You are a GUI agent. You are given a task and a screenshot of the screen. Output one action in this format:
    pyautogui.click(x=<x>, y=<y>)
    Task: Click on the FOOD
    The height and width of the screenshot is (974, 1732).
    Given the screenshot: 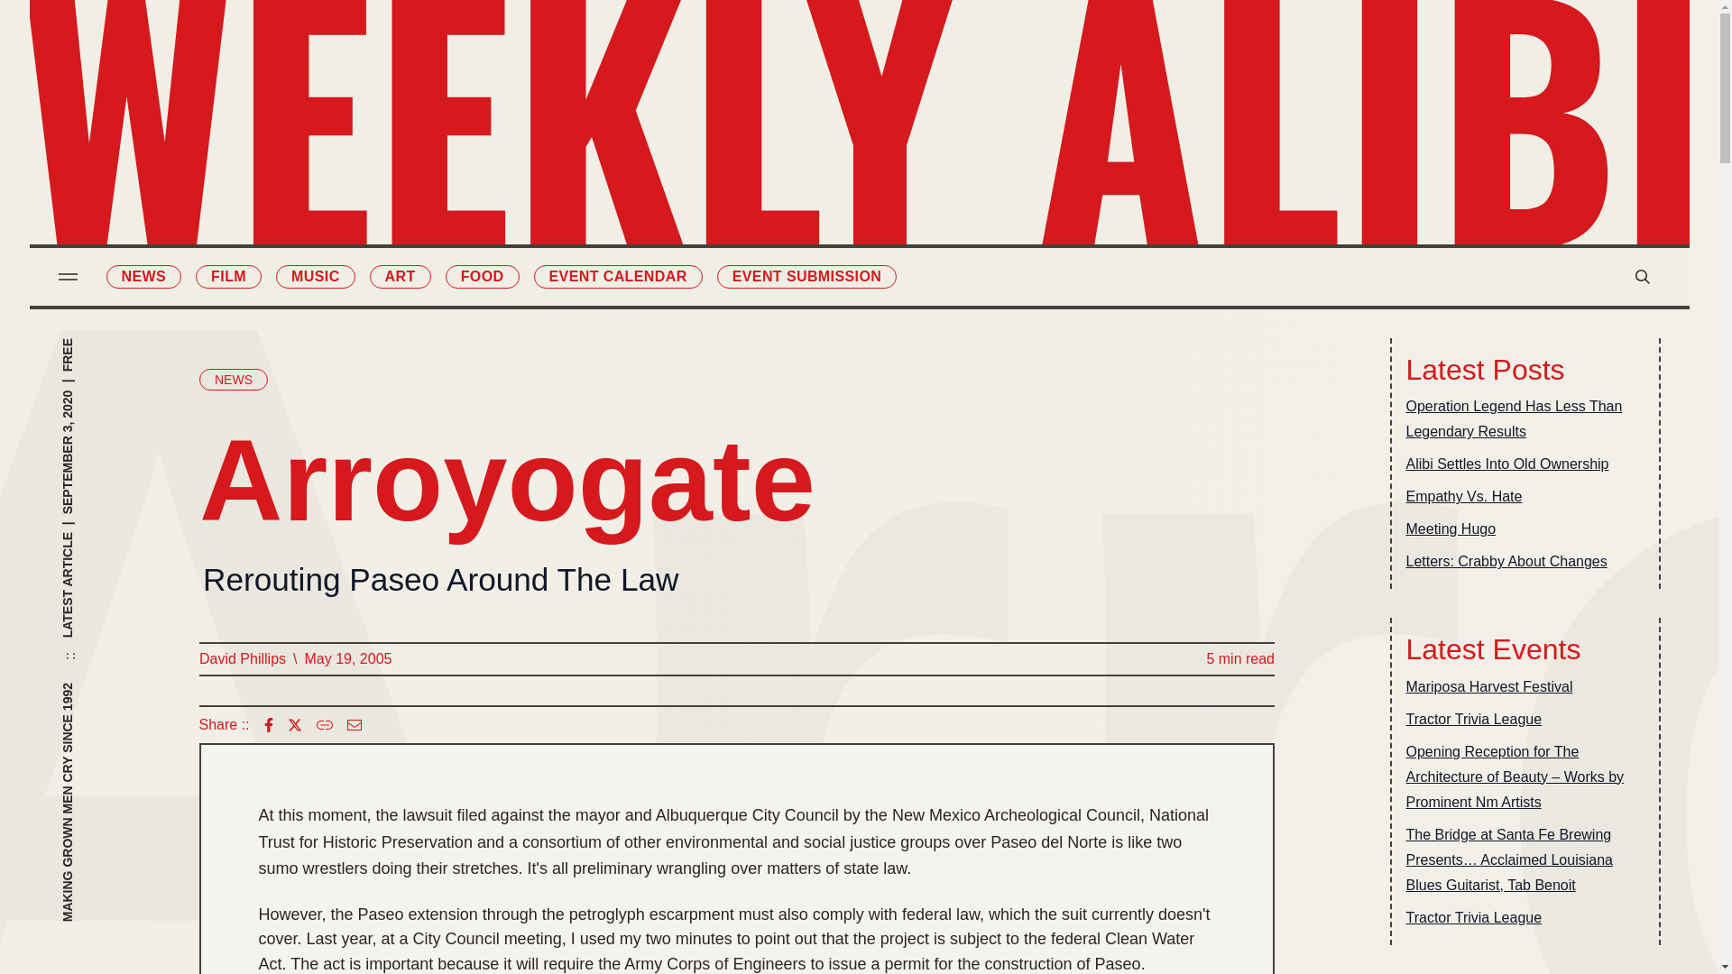 What is the action you would take?
    pyautogui.click(x=482, y=276)
    